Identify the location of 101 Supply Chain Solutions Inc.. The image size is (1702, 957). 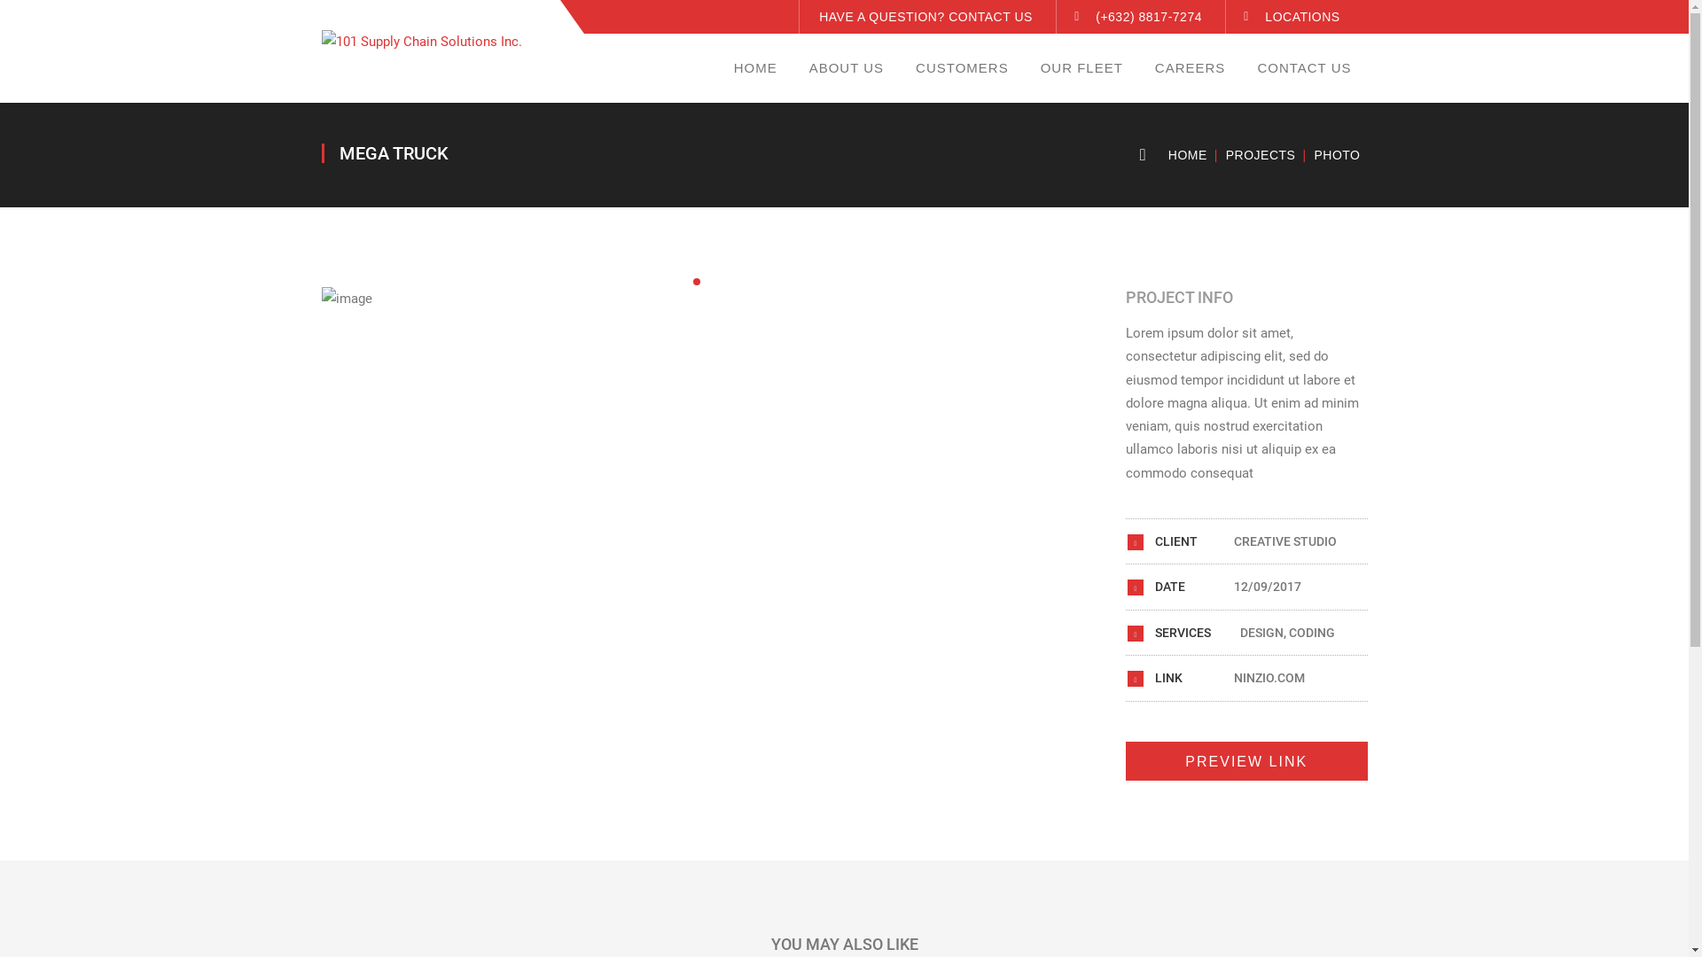
(421, 41).